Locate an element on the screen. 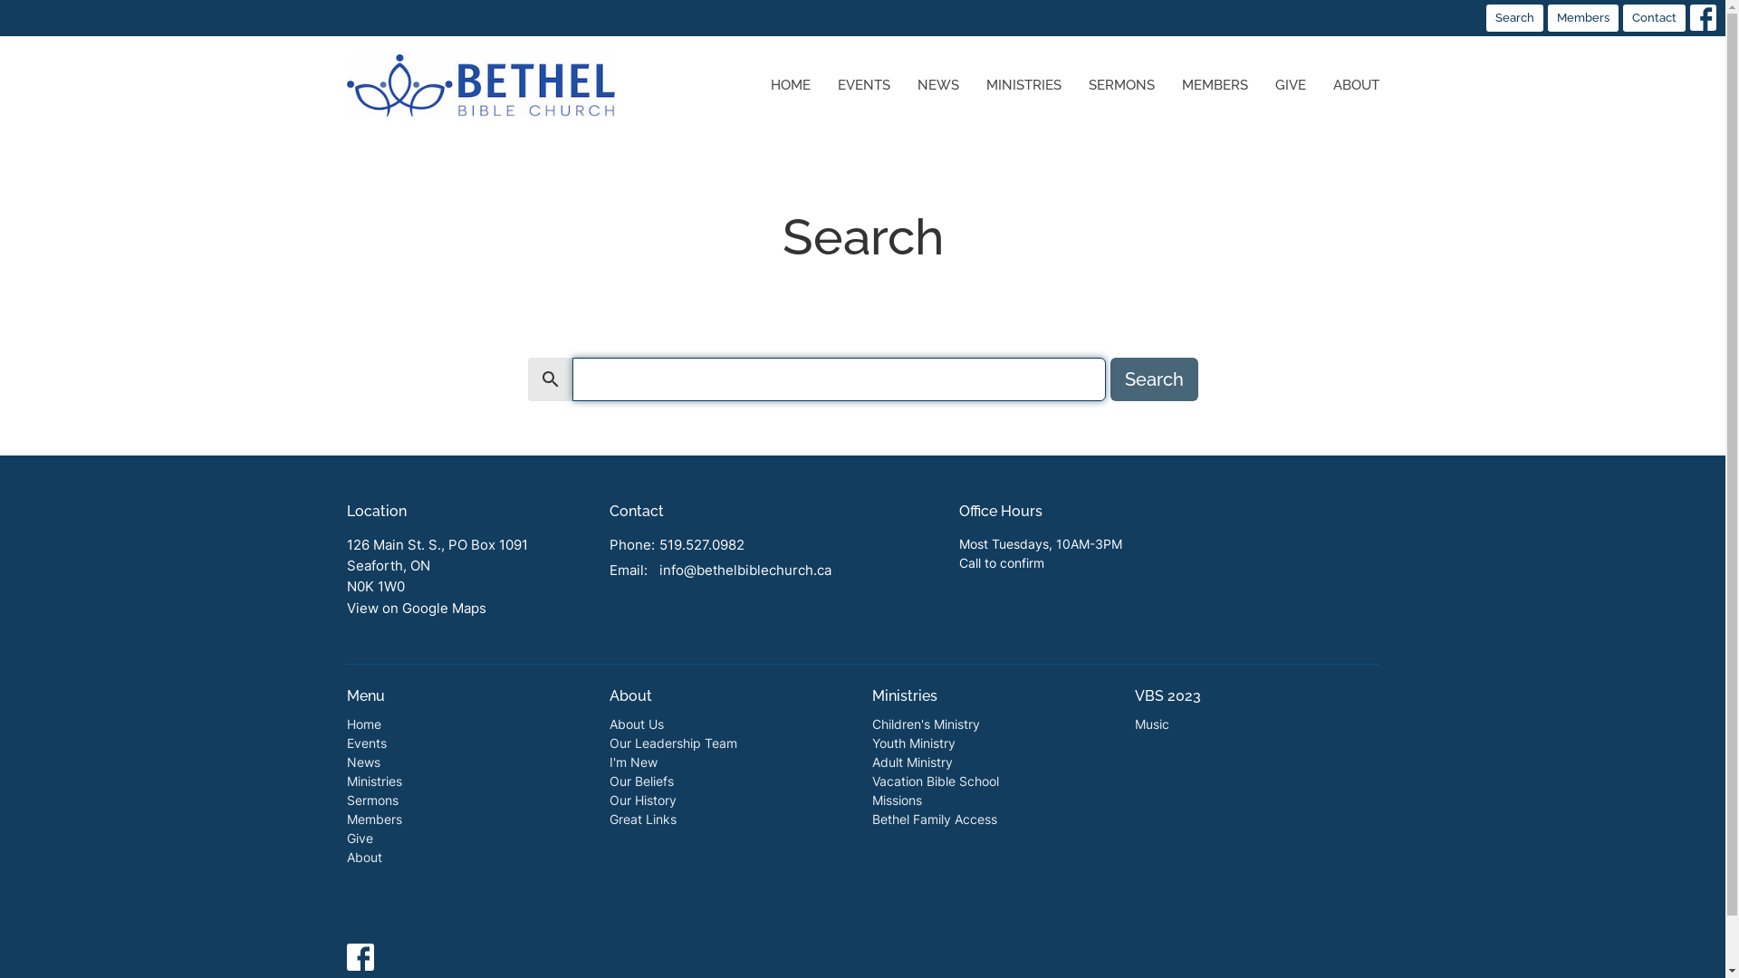  NEWS is located at coordinates (937, 85).